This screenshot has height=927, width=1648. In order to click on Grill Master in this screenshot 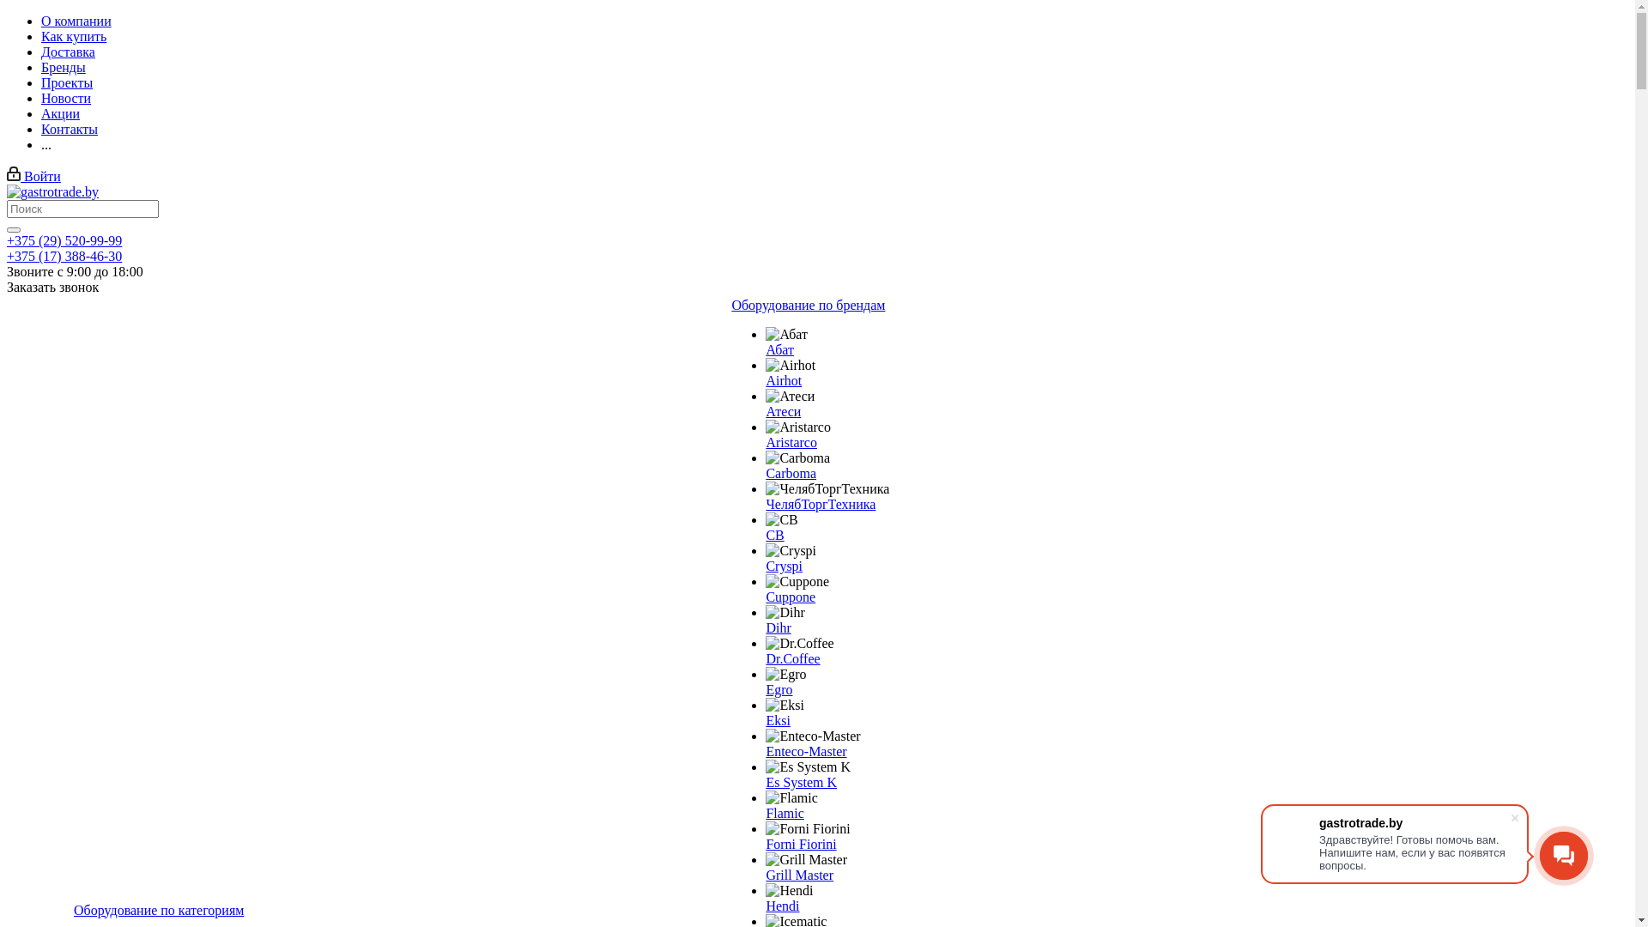, I will do `click(800, 875)`.